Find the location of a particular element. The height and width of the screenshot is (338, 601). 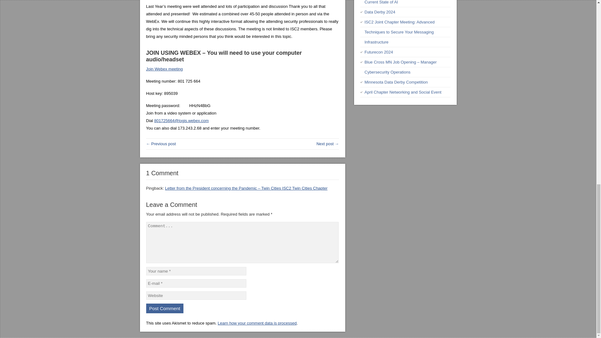

April Chapter Networking and Social Event is located at coordinates (403, 92).